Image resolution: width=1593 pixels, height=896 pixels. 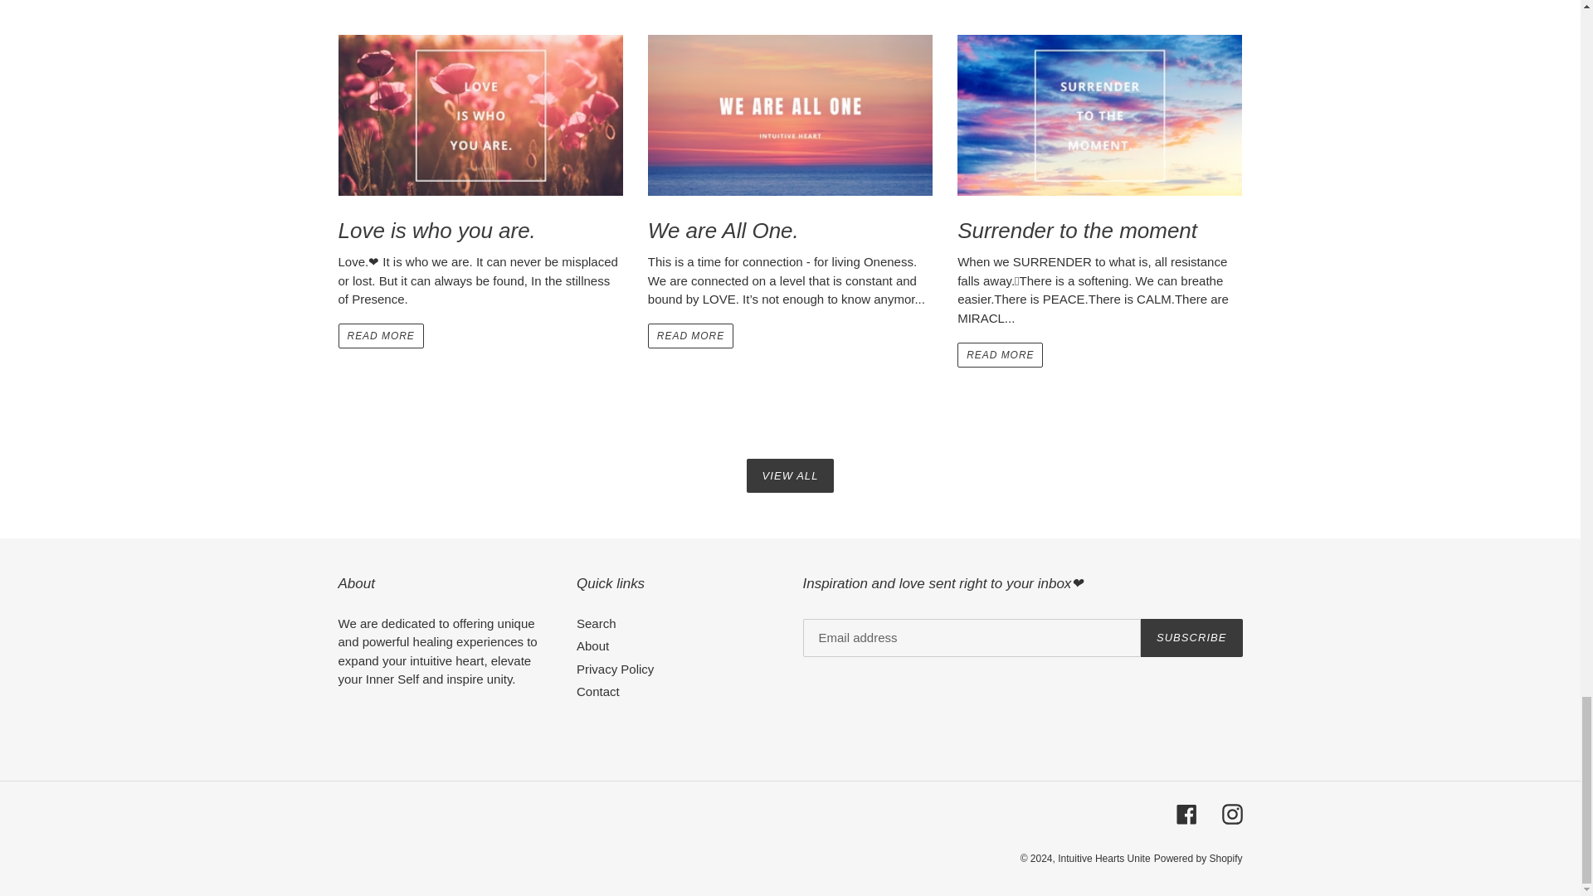 What do you see at coordinates (1198, 859) in the screenshot?
I see `Powered by Shopify` at bounding box center [1198, 859].